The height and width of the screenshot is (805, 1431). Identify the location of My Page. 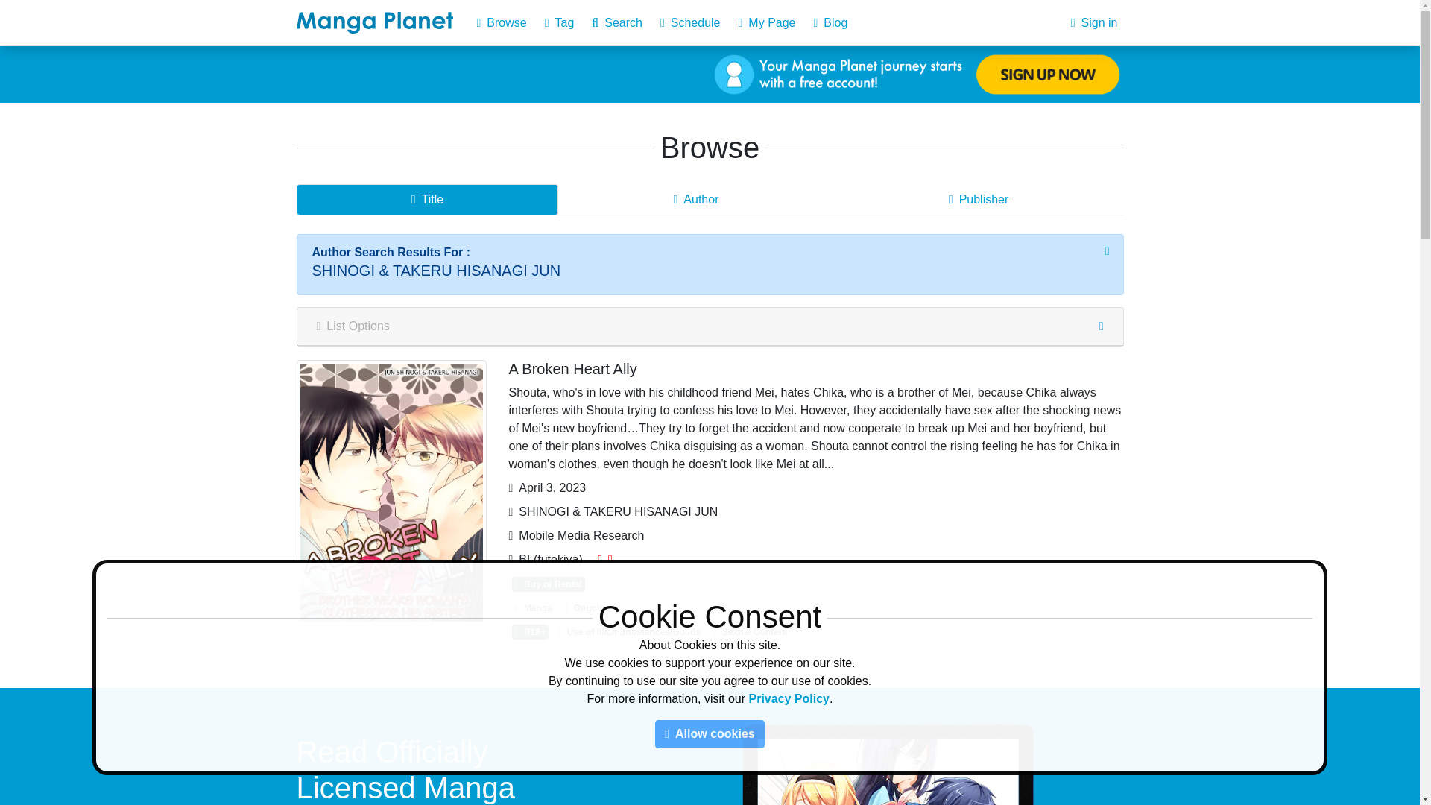
(767, 22).